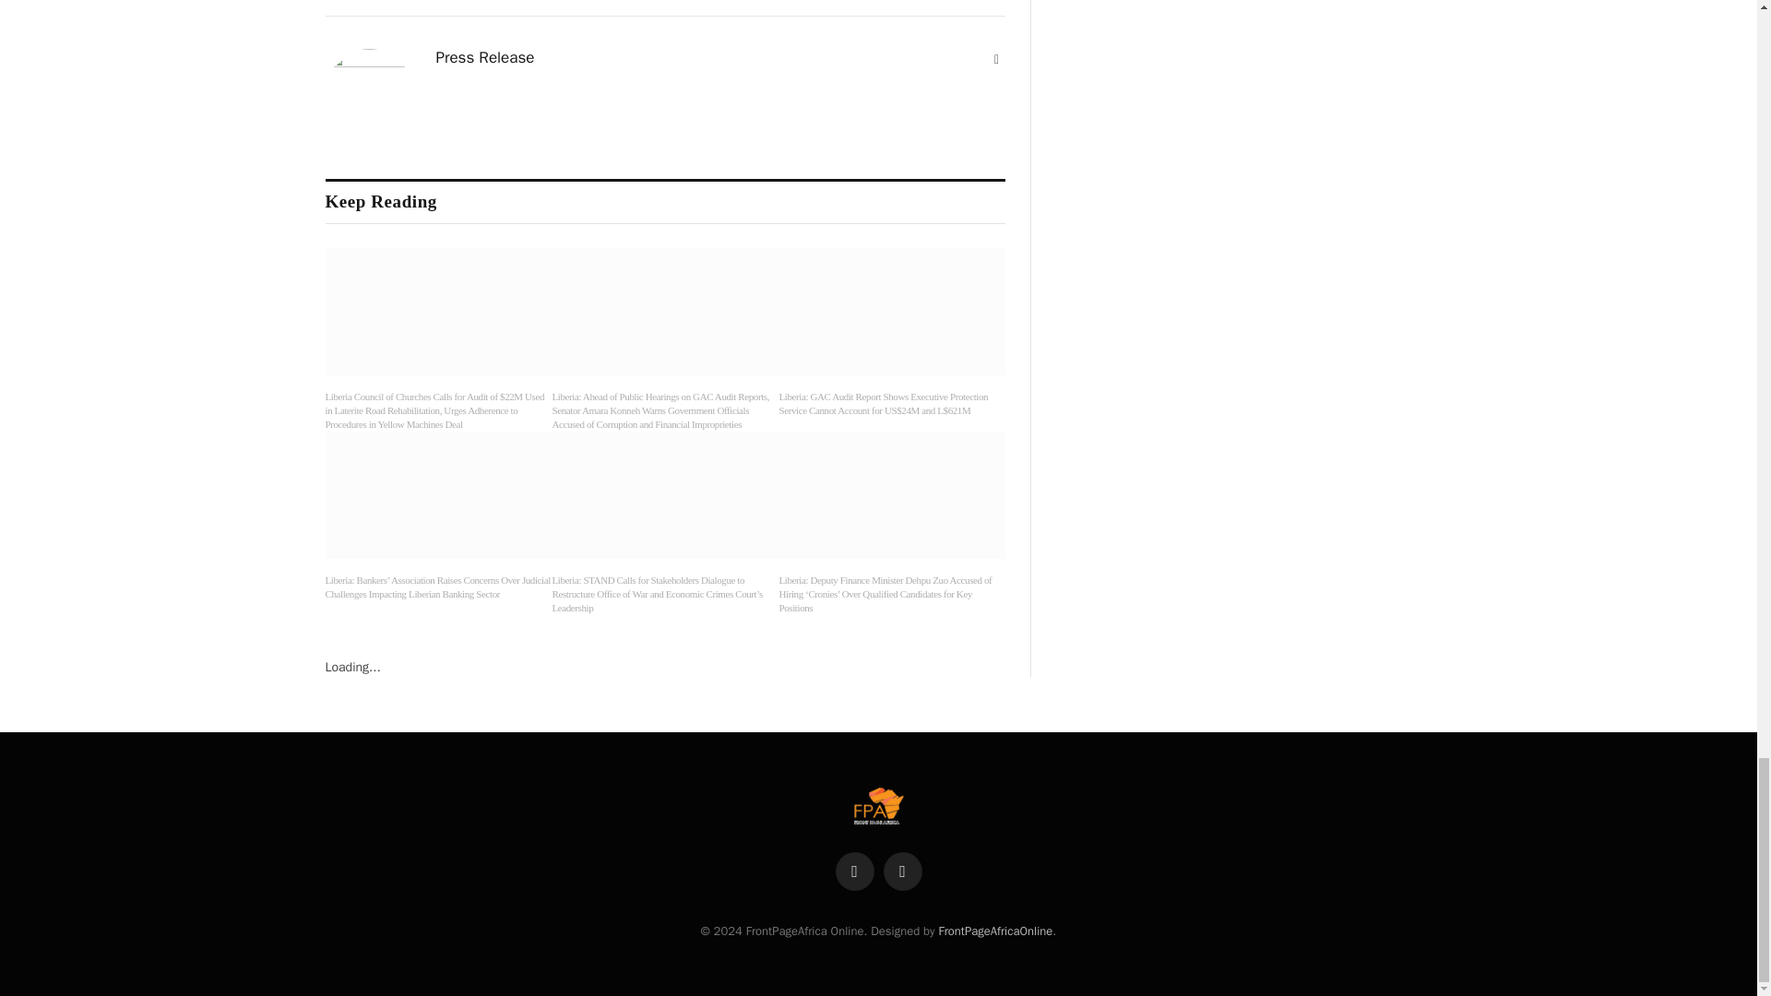  Describe the element at coordinates (485, 57) in the screenshot. I see `Posts by Press Release` at that location.